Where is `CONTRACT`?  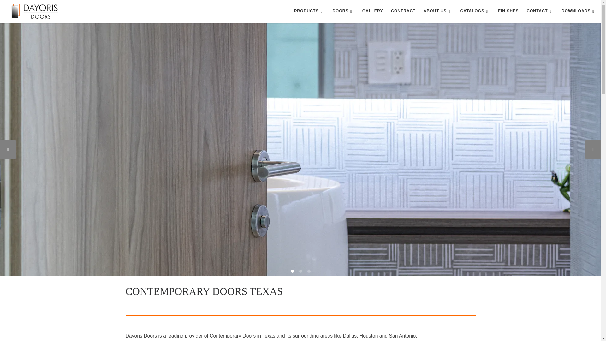 CONTRACT is located at coordinates (403, 11).